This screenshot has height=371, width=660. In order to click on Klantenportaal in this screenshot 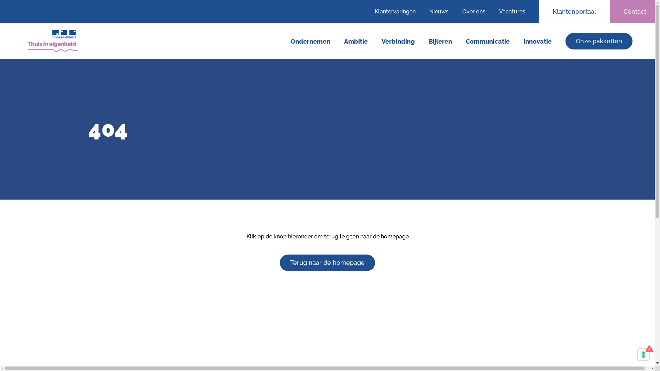, I will do `click(574, 12)`.